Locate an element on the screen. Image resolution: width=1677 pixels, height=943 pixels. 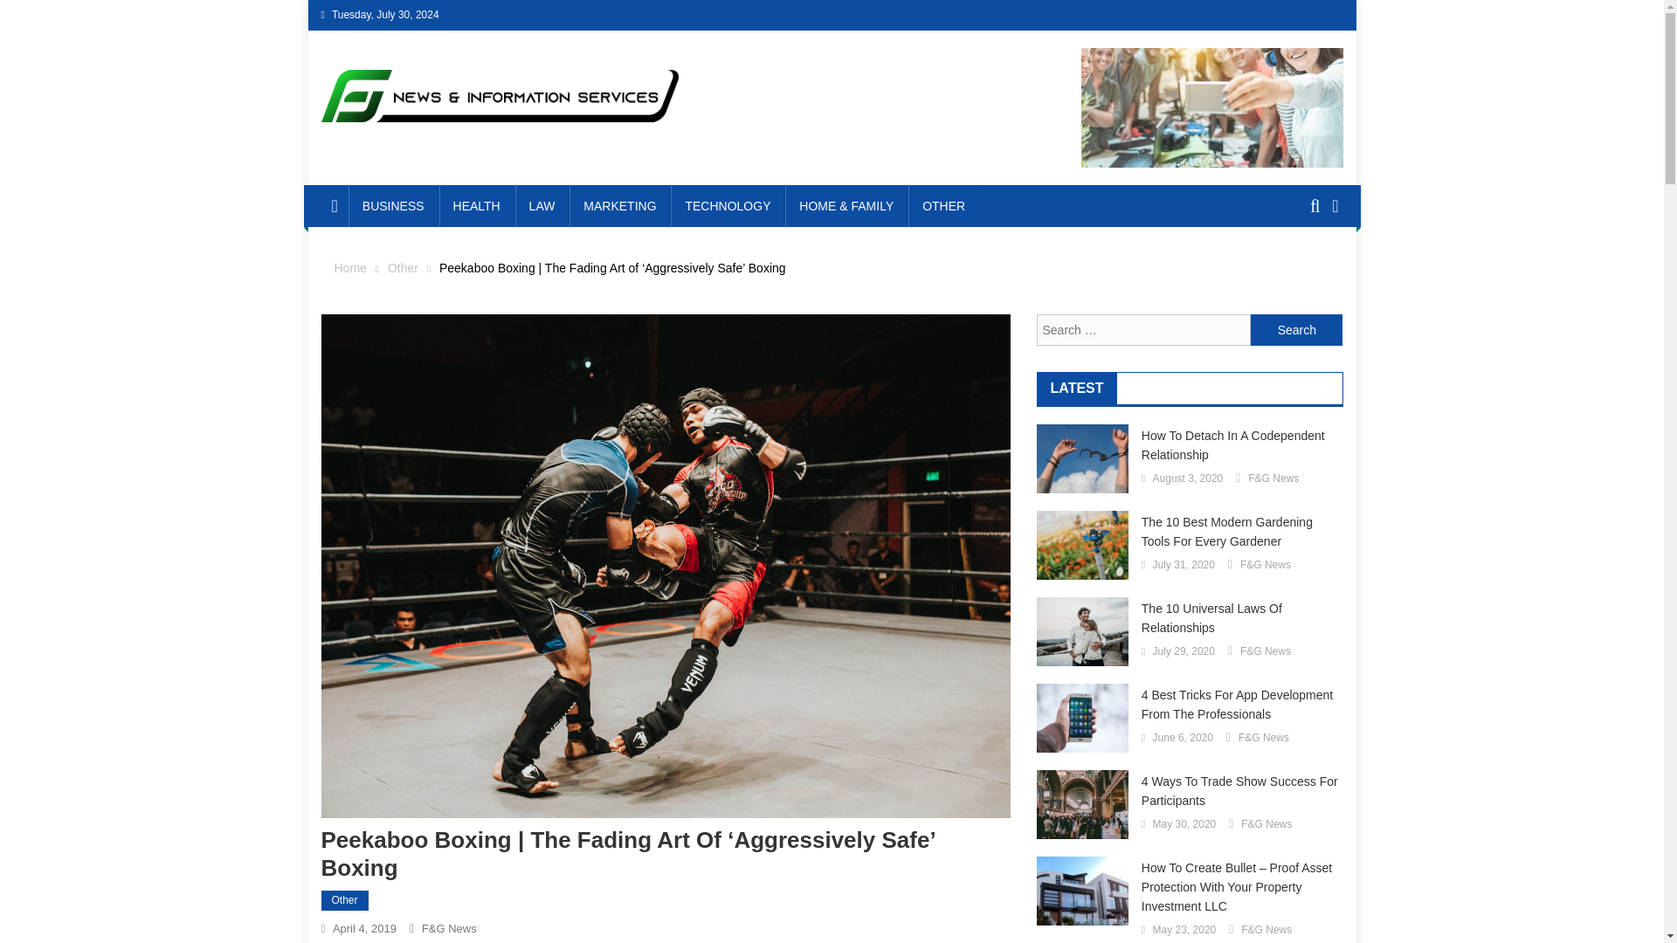
OTHER is located at coordinates (943, 206).